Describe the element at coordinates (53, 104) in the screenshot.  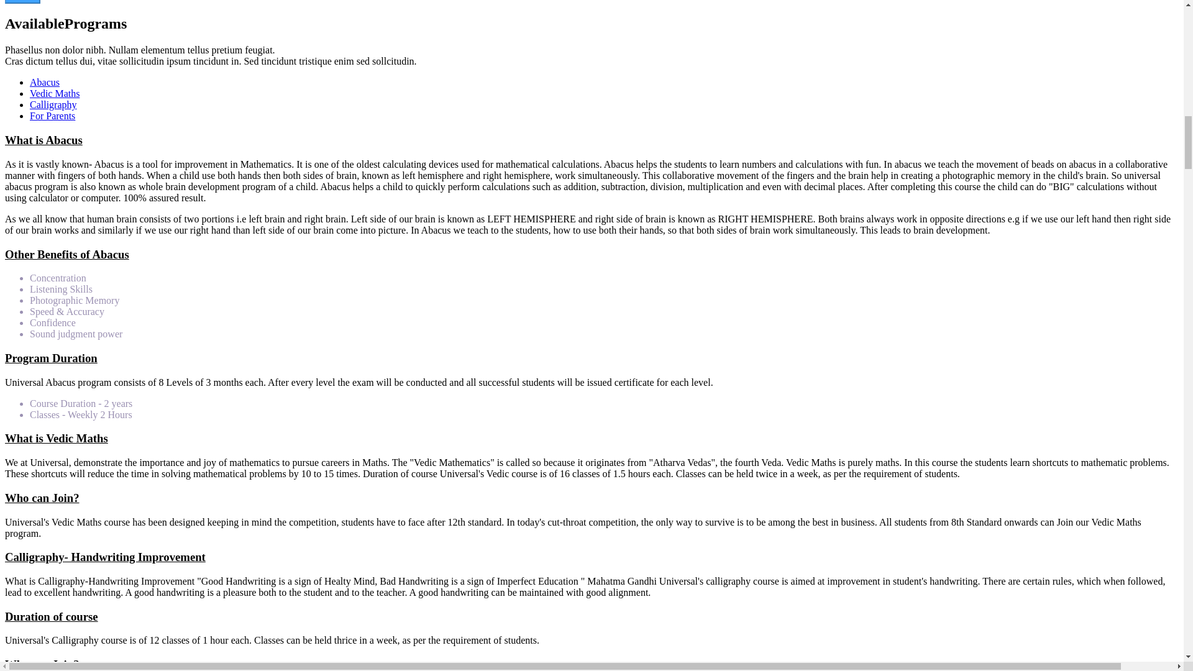
I see `Calligraphy` at that location.